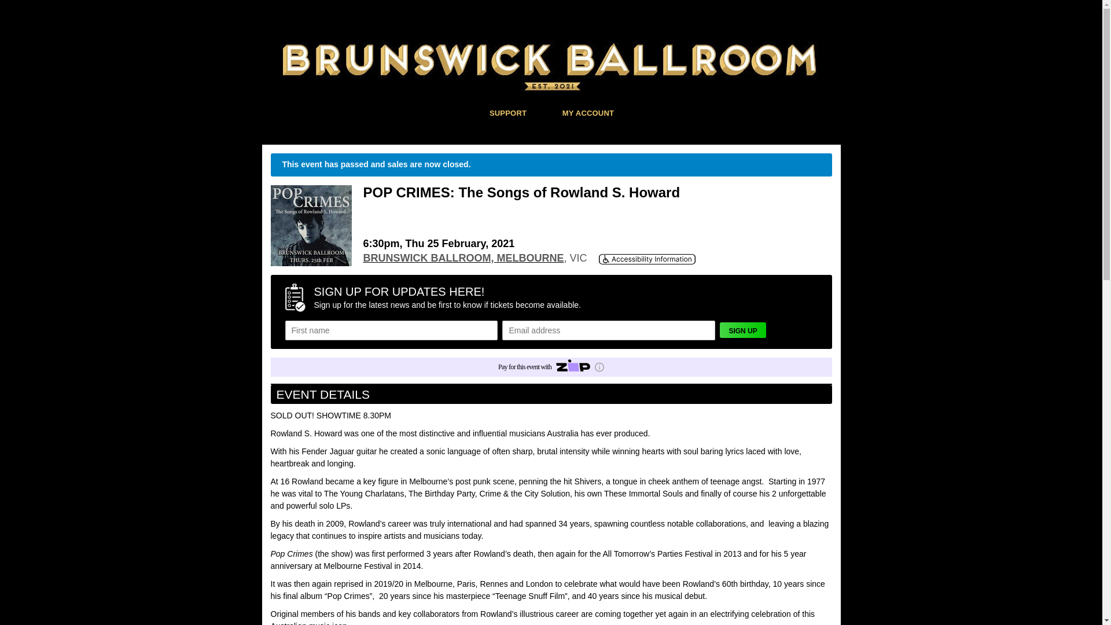 The width and height of the screenshot is (1111, 625). I want to click on SUPPORT, so click(508, 112).